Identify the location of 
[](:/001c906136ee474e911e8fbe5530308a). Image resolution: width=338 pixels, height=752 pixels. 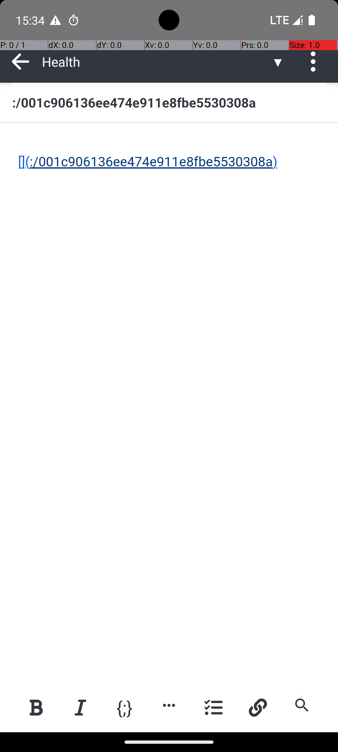
(170, 153).